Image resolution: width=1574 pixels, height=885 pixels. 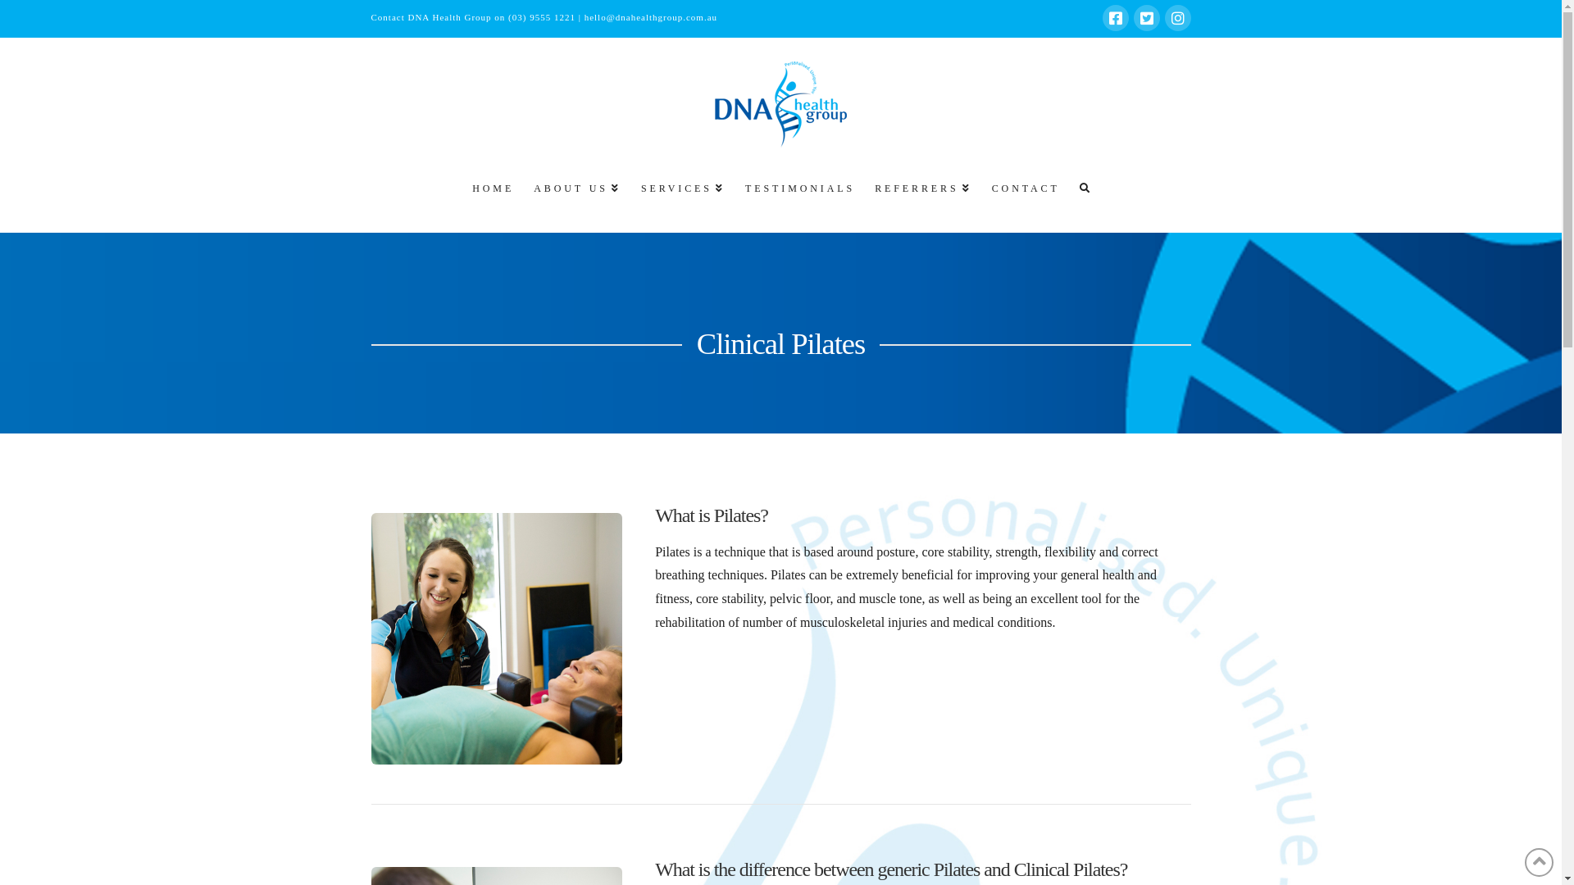 What do you see at coordinates (651, 17) in the screenshot?
I see `hello@dnahealthgroup.com.au` at bounding box center [651, 17].